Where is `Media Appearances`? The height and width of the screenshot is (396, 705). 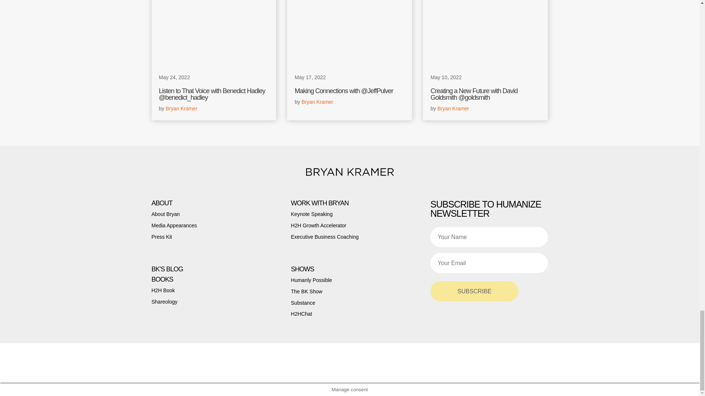
Media Appearances is located at coordinates (174, 225).